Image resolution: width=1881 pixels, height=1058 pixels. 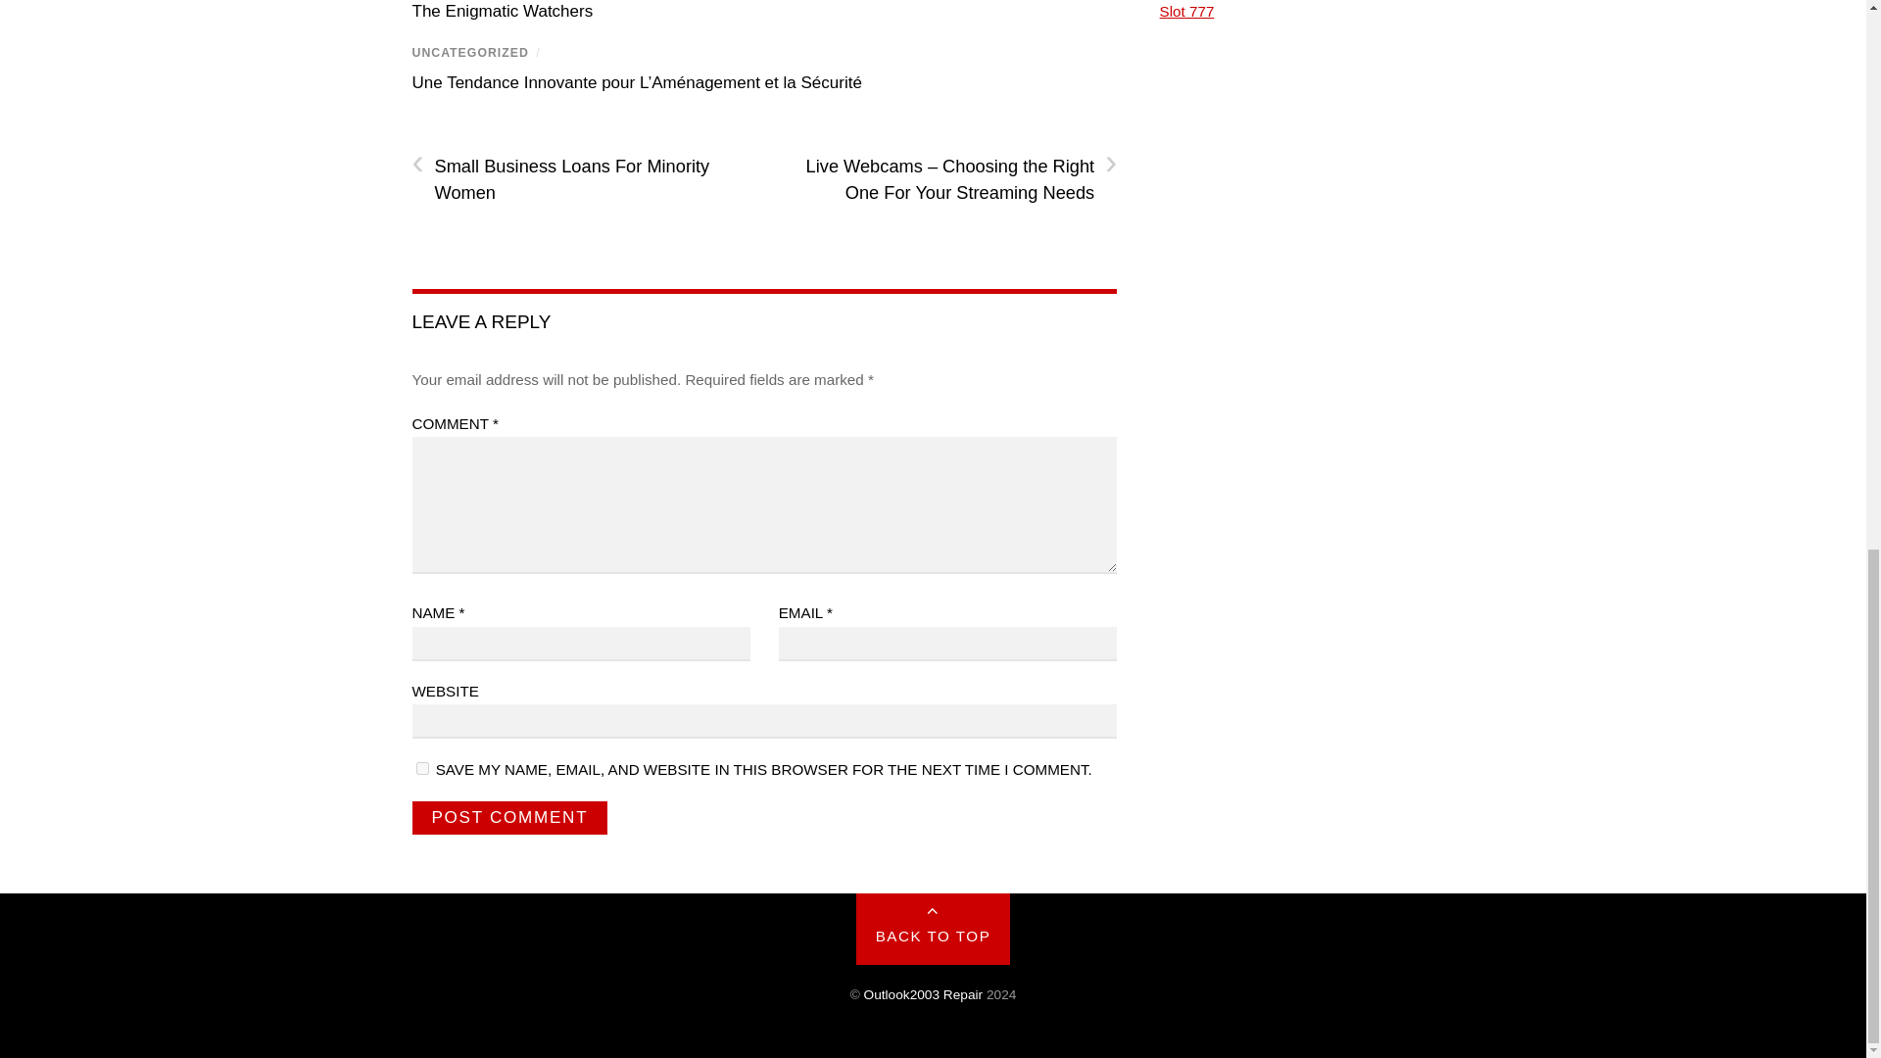 I want to click on Post Comment, so click(x=509, y=817).